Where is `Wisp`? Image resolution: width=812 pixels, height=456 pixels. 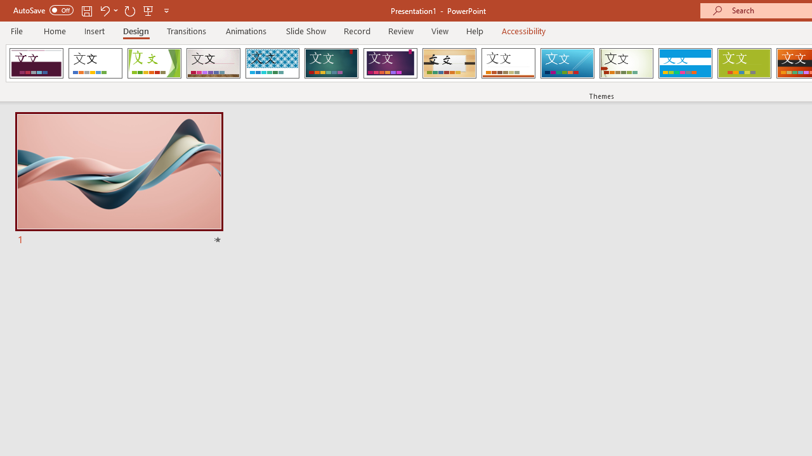 Wisp is located at coordinates (626, 63).